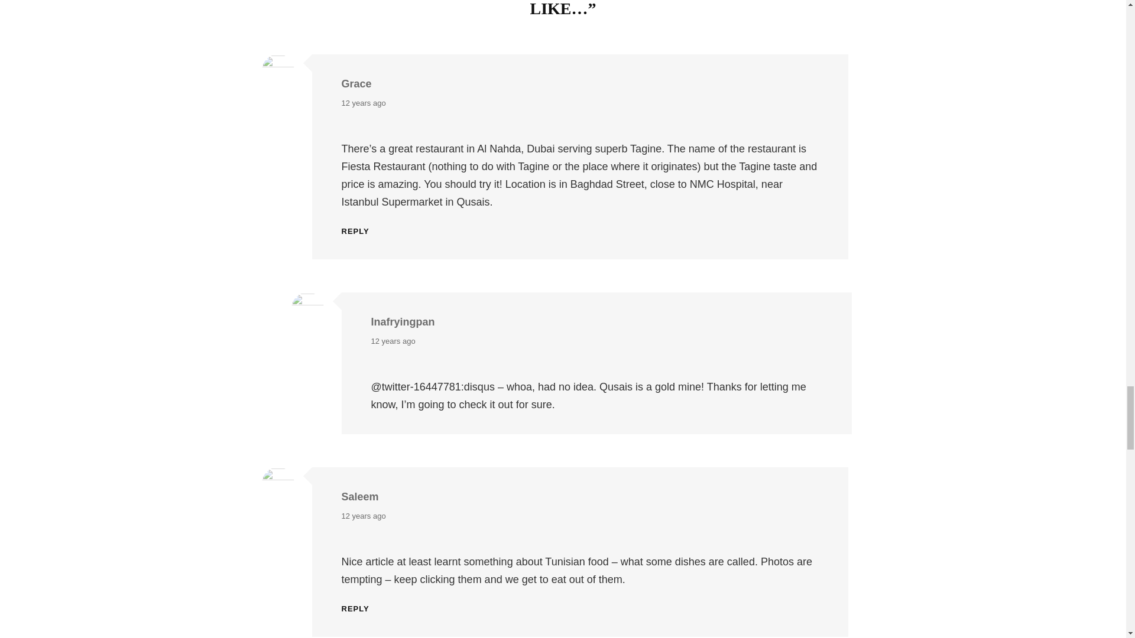  Describe the element at coordinates (363, 516) in the screenshot. I see `12 years ago` at that location.